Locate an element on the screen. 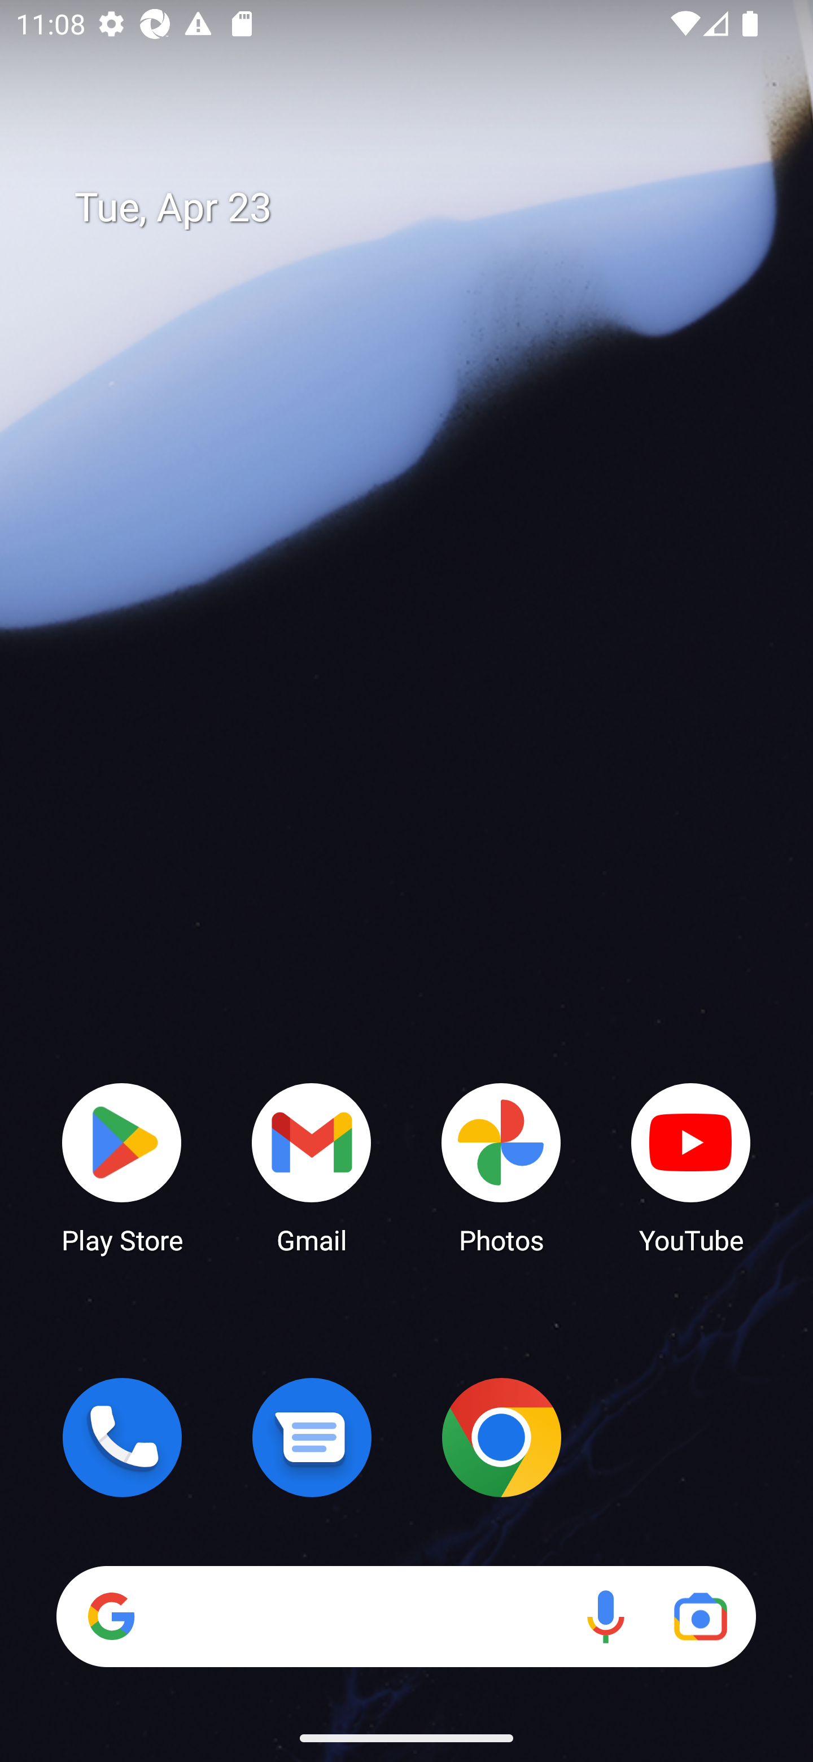  YouTube is located at coordinates (691, 1167).